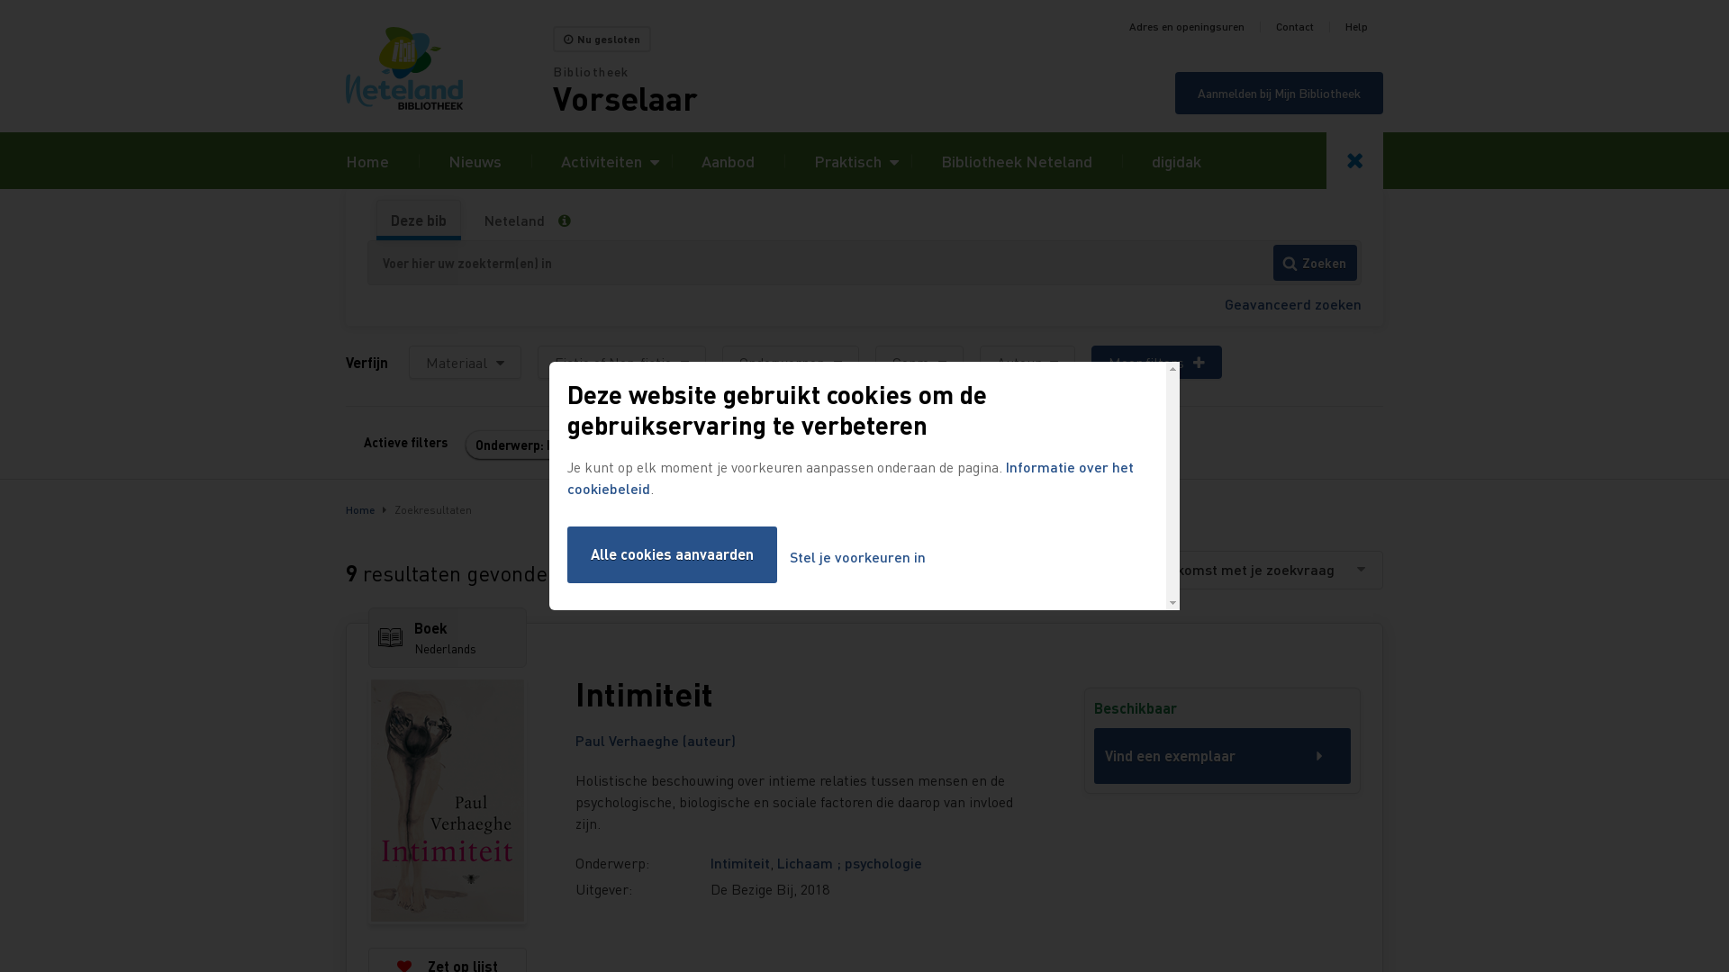 The height and width of the screenshot is (972, 1729). I want to click on Meer informatie, so click(571, 220).